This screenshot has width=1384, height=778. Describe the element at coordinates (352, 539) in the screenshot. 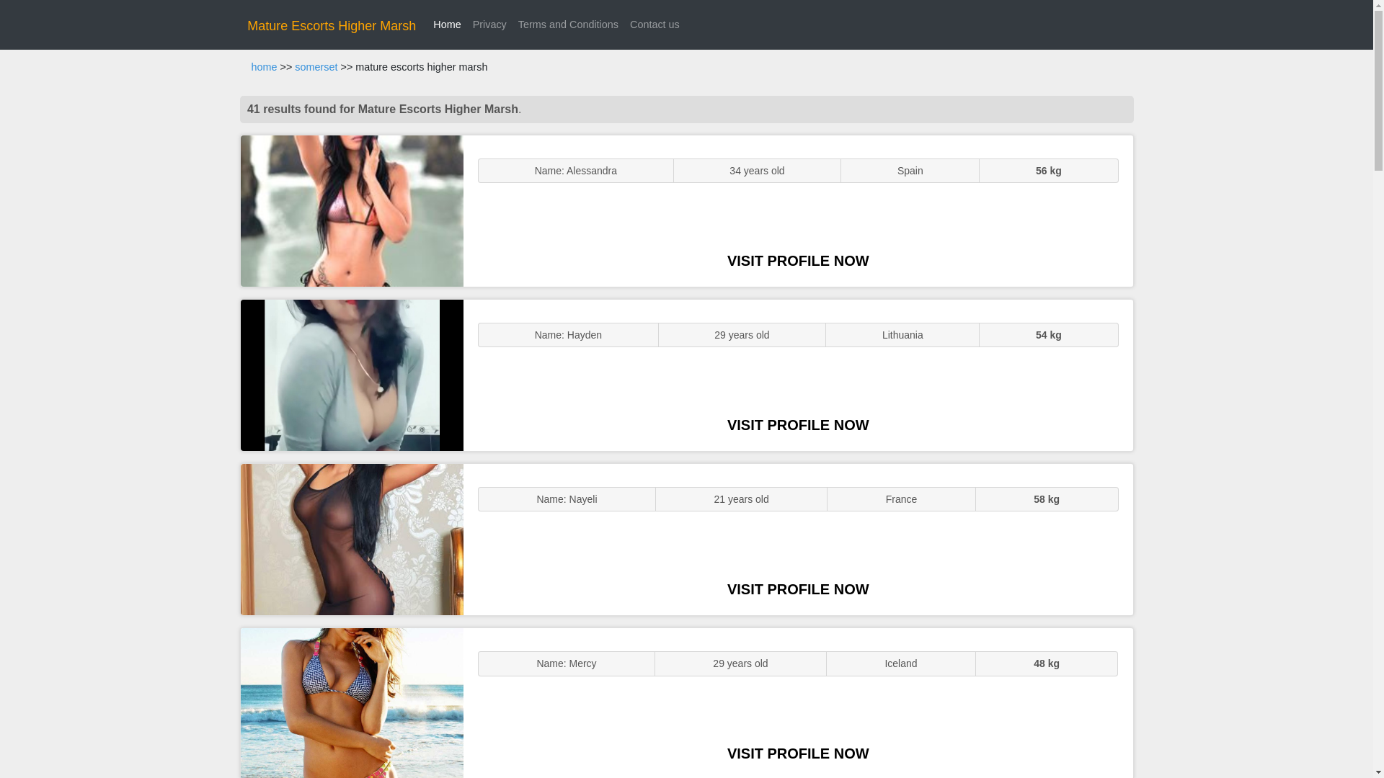

I see `Sexy` at that location.